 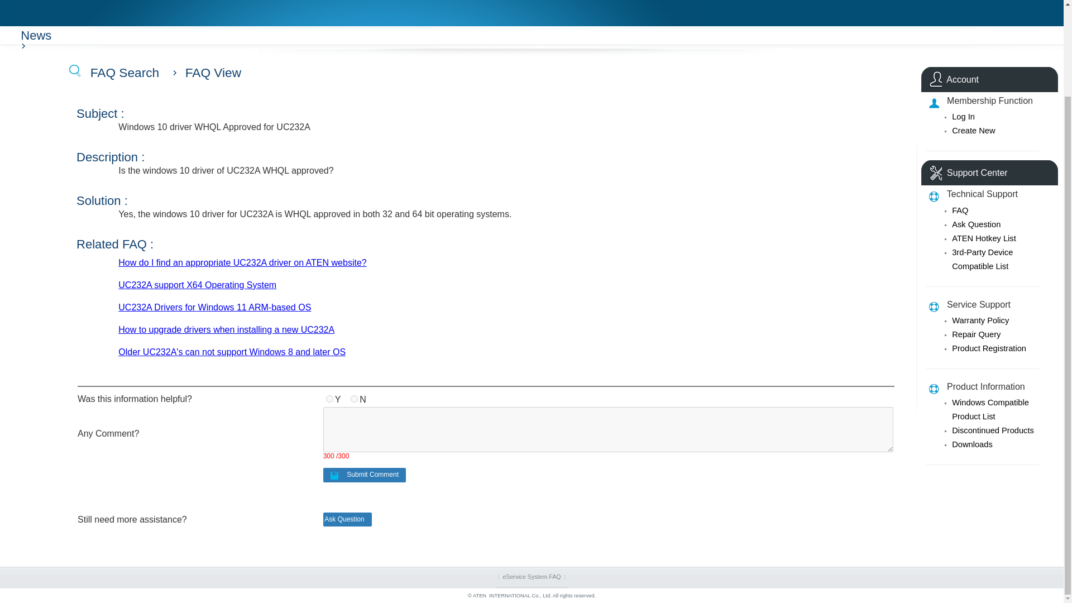 I want to click on Ask Question, so click(x=976, y=224).